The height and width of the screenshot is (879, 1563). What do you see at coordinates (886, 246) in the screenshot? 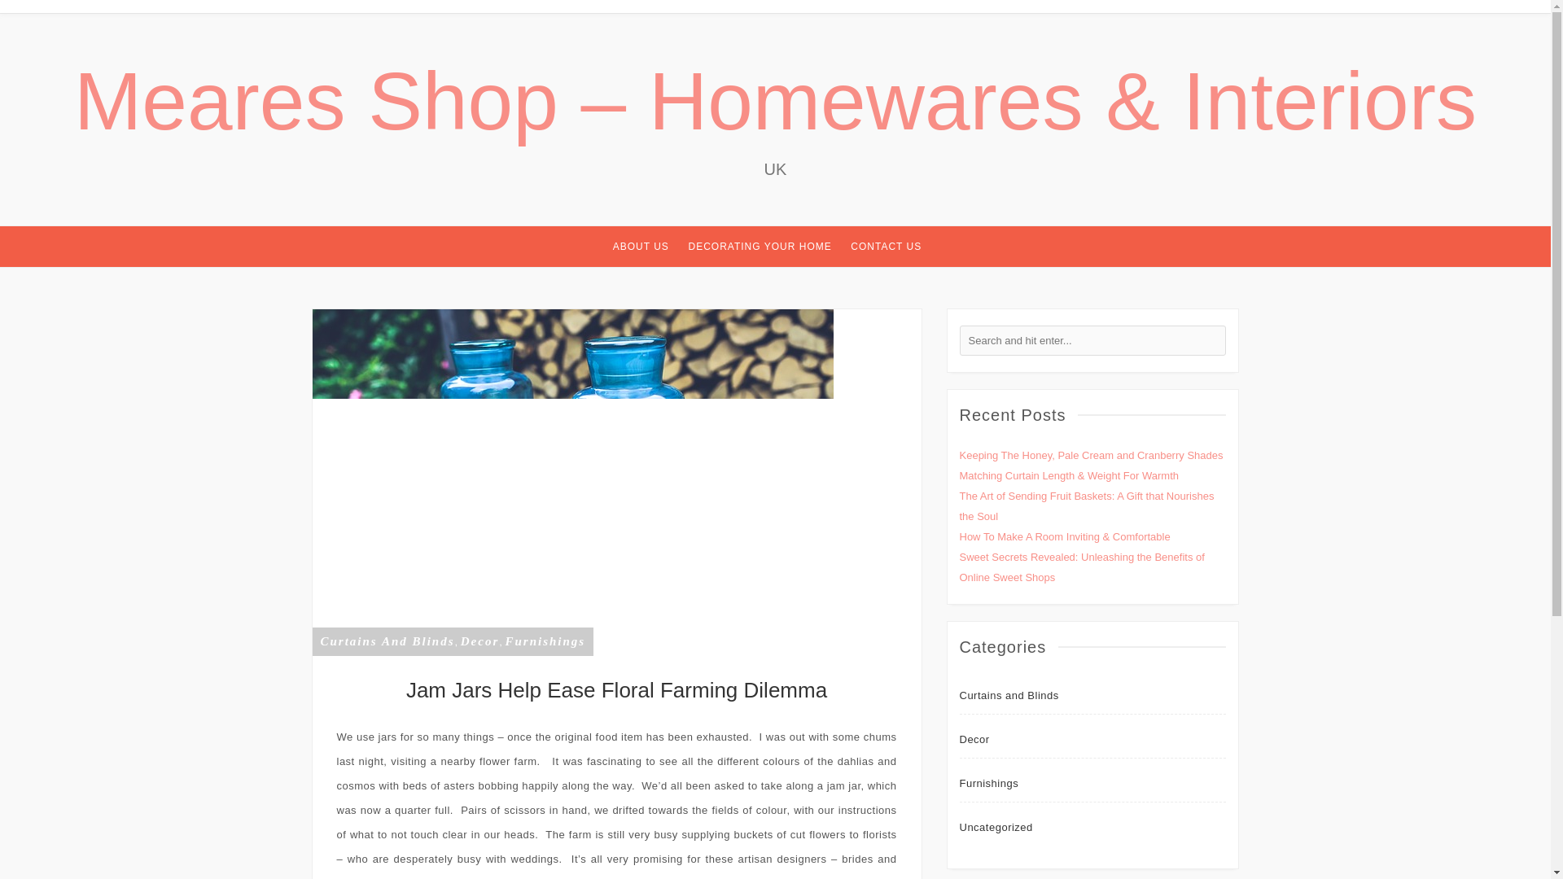
I see `CONTACT US` at bounding box center [886, 246].